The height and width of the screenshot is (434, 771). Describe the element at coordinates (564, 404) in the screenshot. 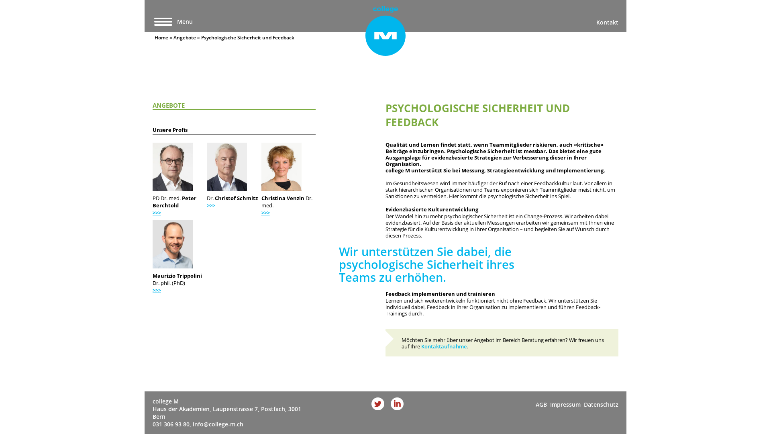

I see `Impressum` at that location.